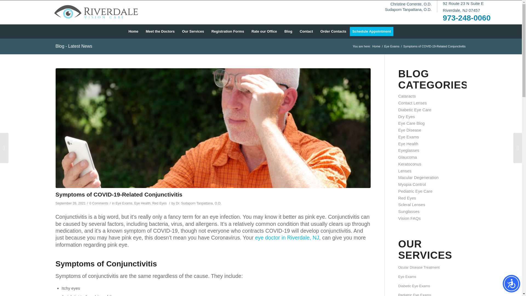  I want to click on Meet the Doctors, so click(160, 31).